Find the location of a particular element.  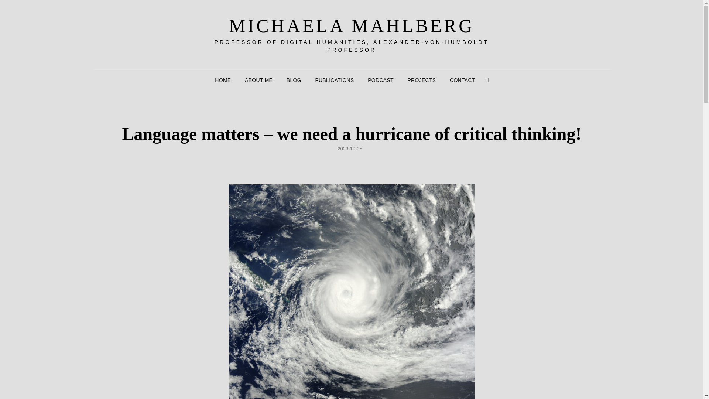

BLOG is located at coordinates (294, 80).